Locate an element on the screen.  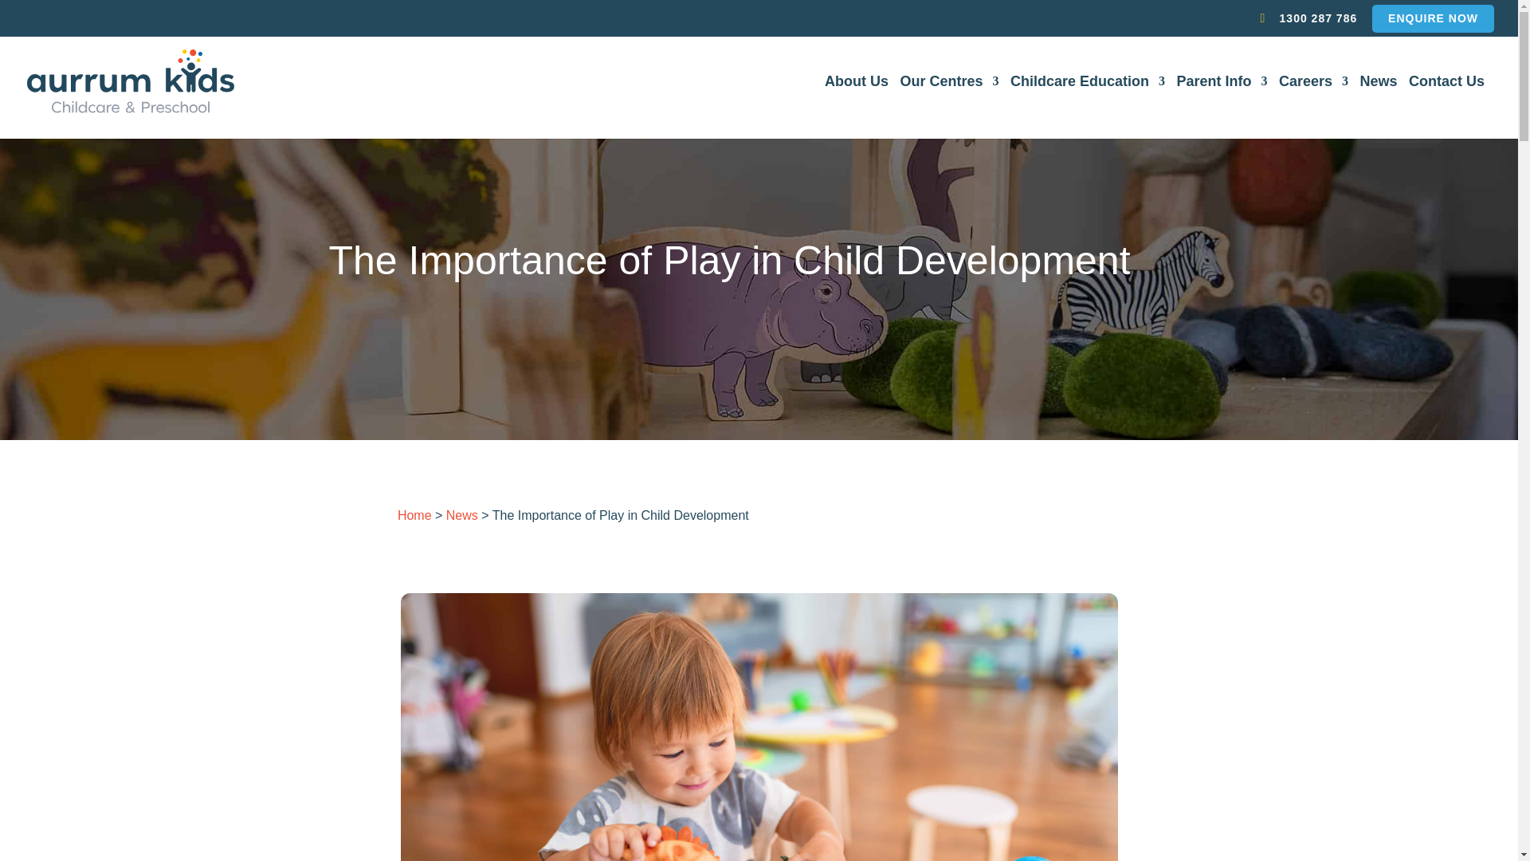
1300 287 786 is located at coordinates (1318, 22).